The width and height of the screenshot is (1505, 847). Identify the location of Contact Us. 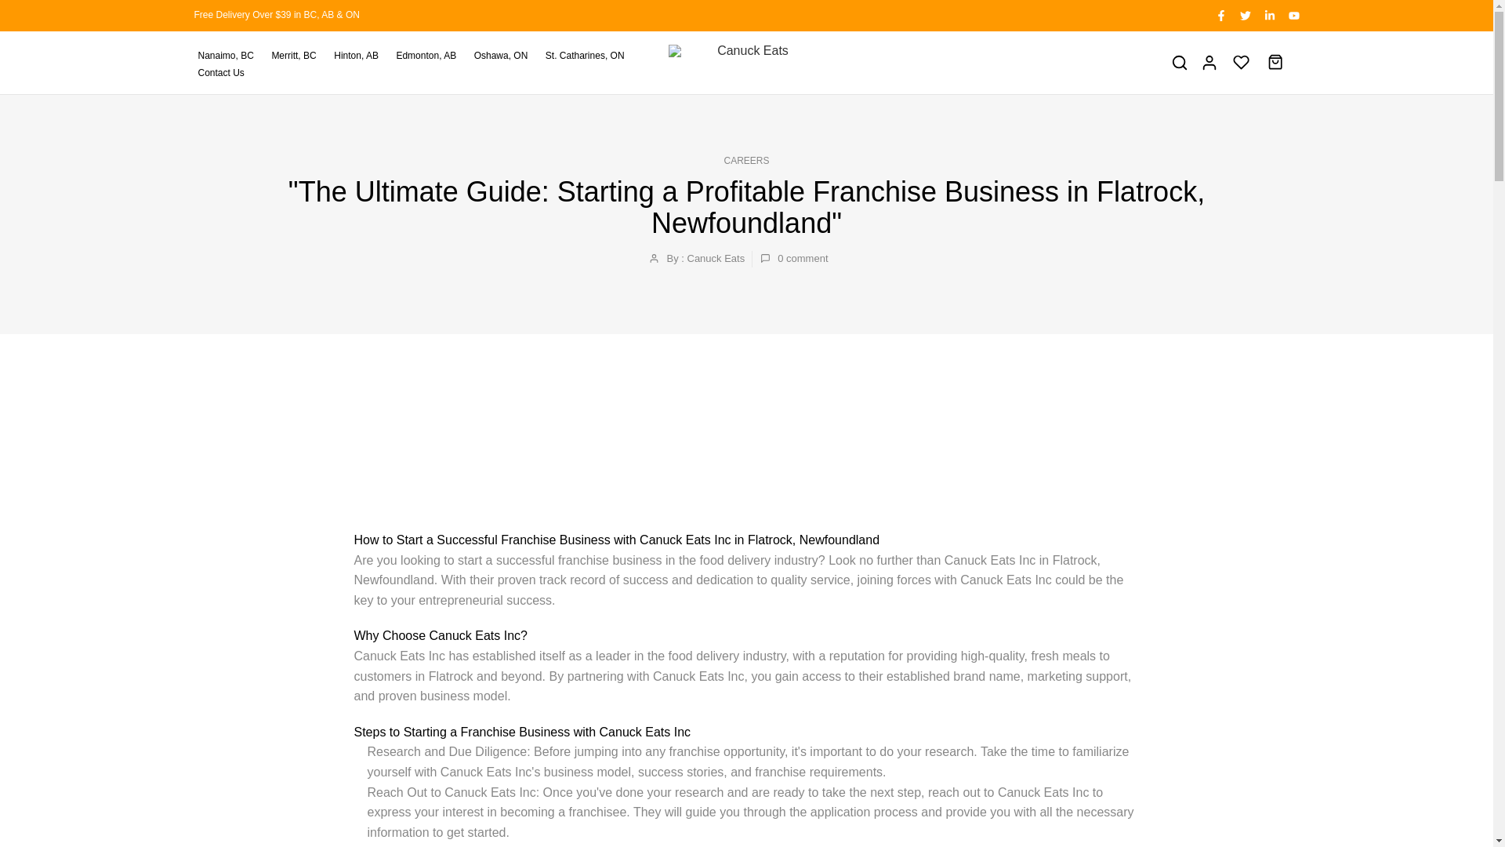
(226, 72).